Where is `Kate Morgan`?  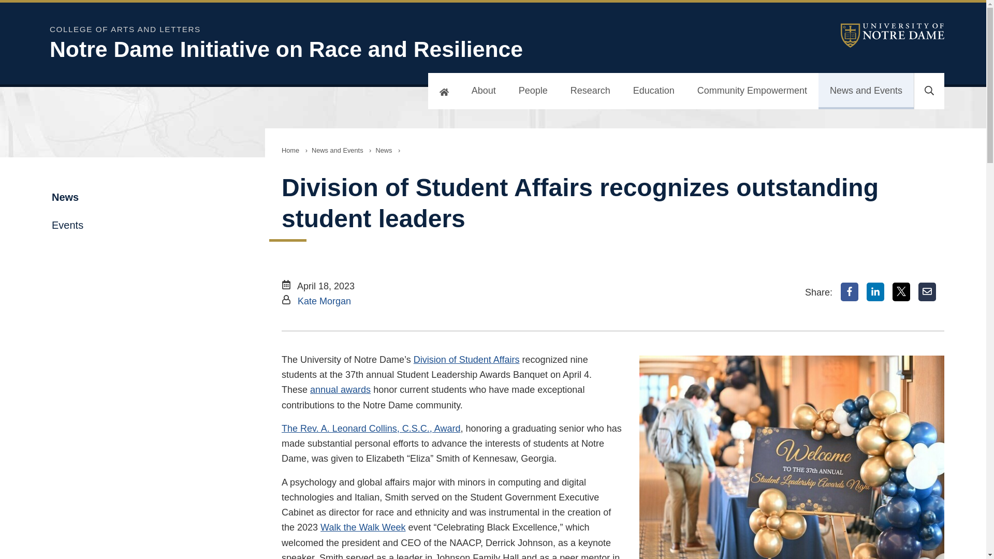
Kate Morgan is located at coordinates (324, 301).